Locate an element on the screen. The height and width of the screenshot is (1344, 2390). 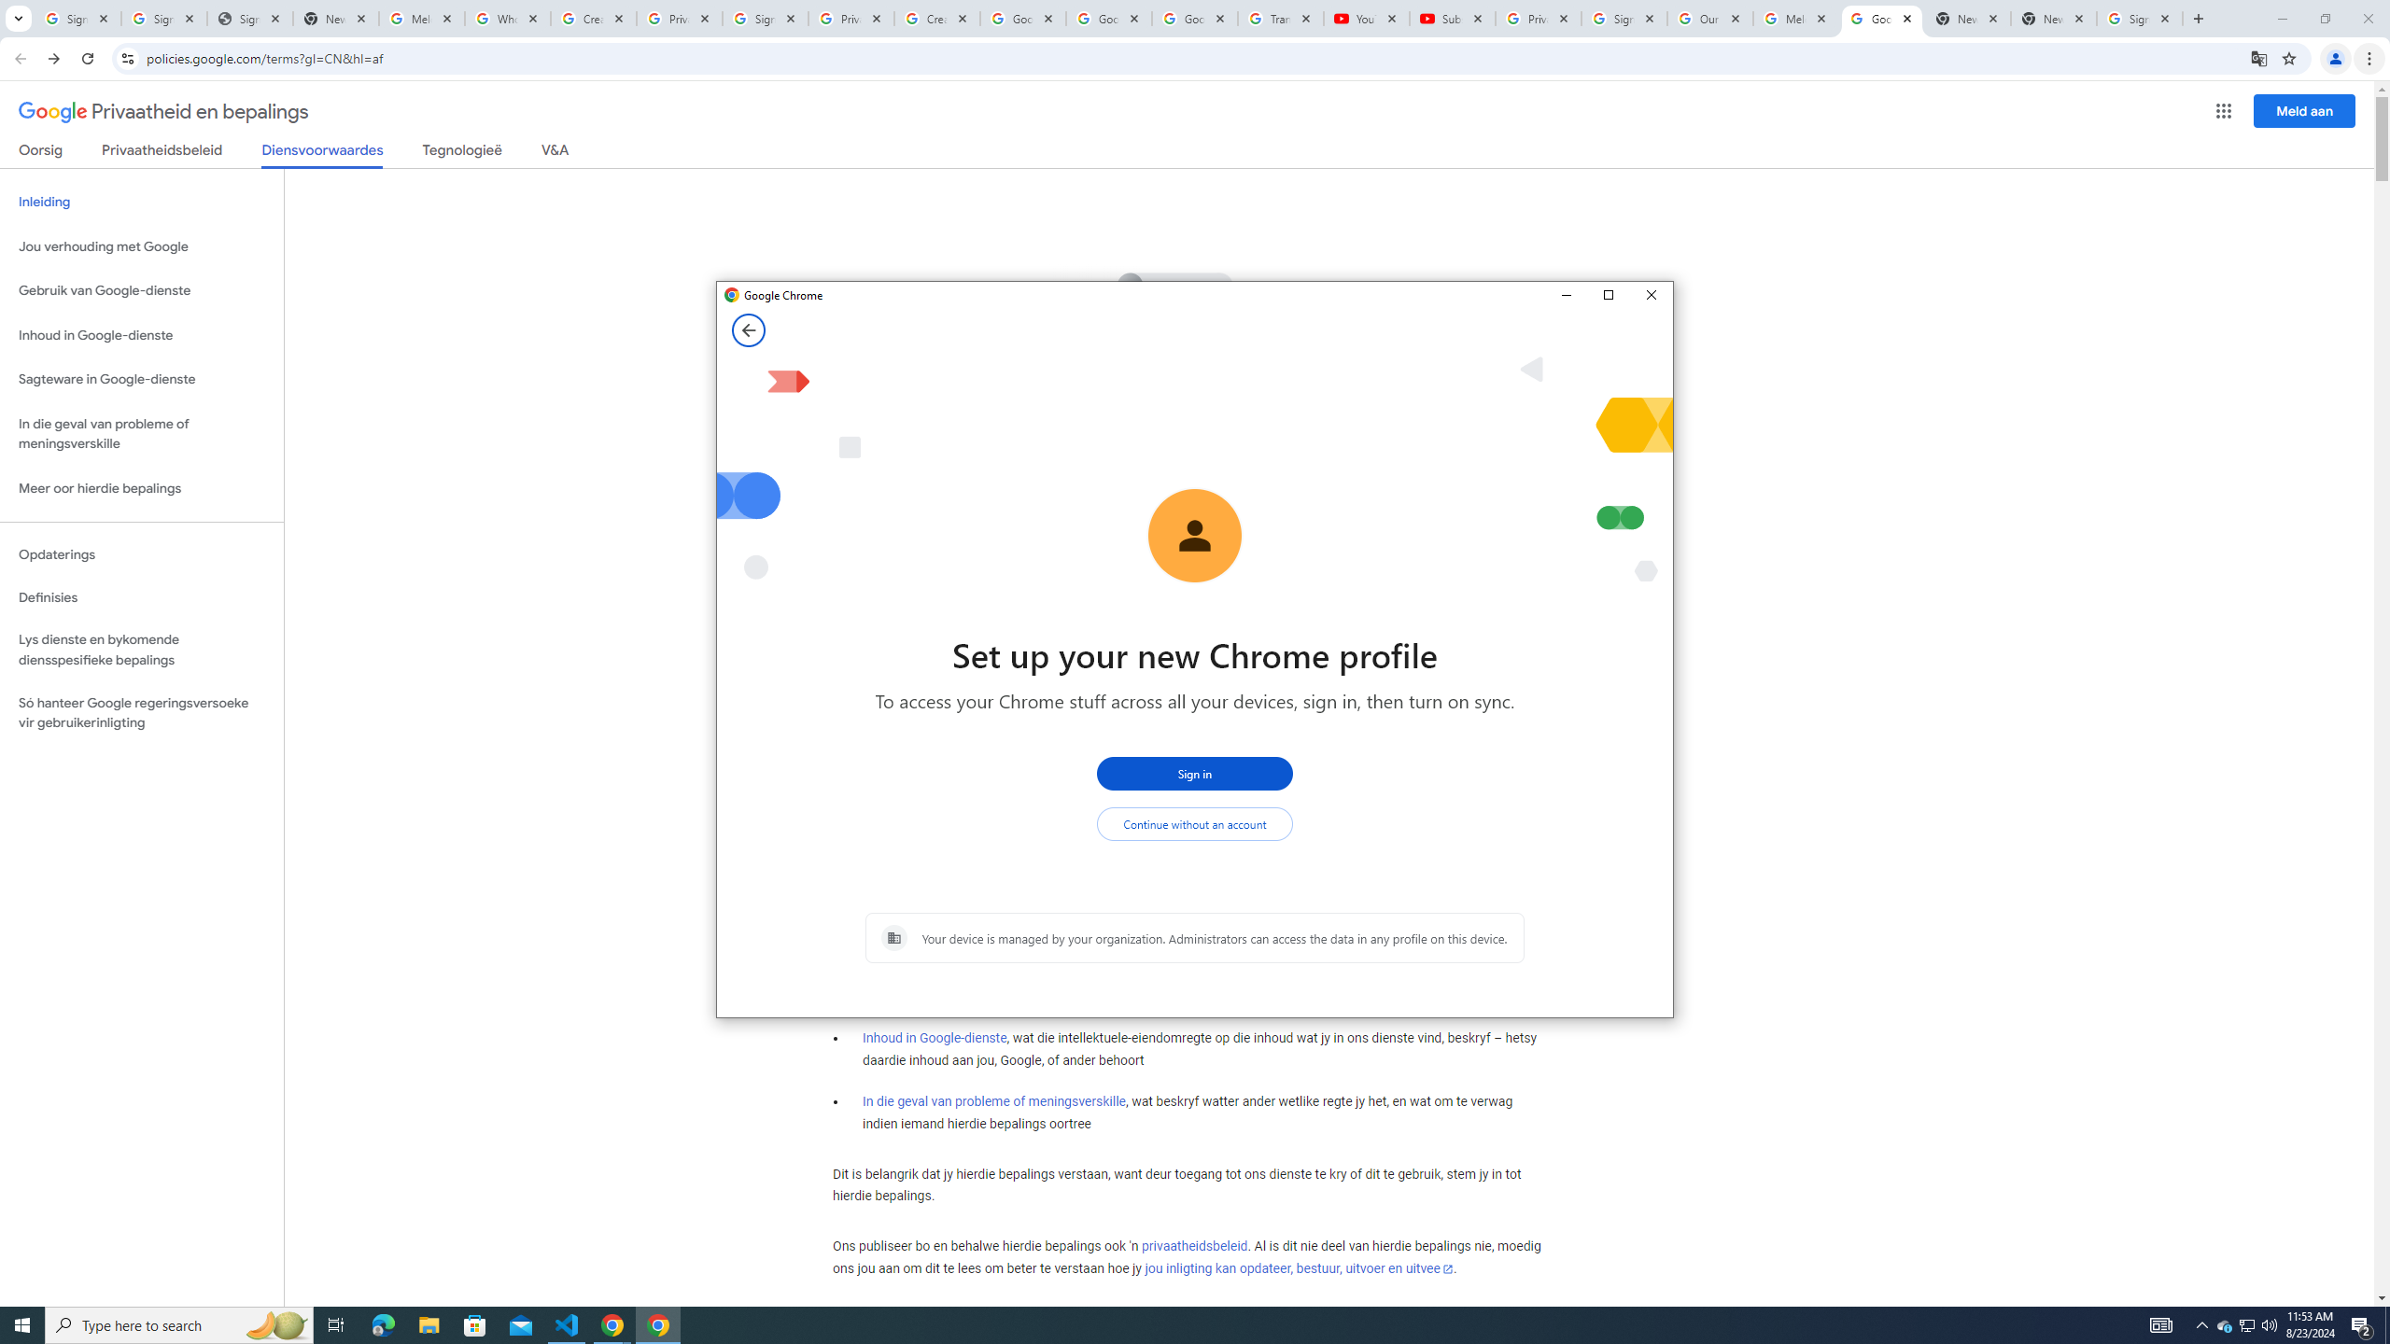
User Promoted Notification Area is located at coordinates (2246, 1325).